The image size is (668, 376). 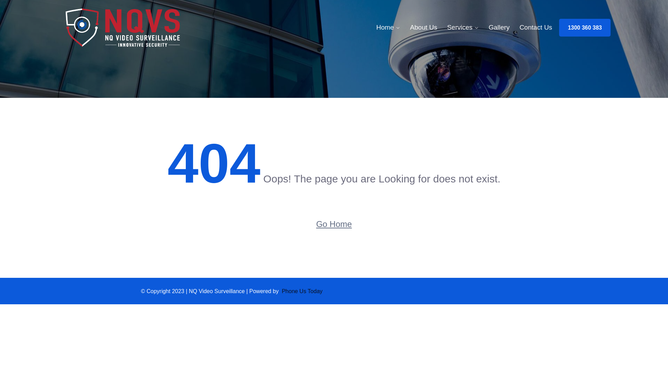 I want to click on Gallery, so click(x=499, y=28).